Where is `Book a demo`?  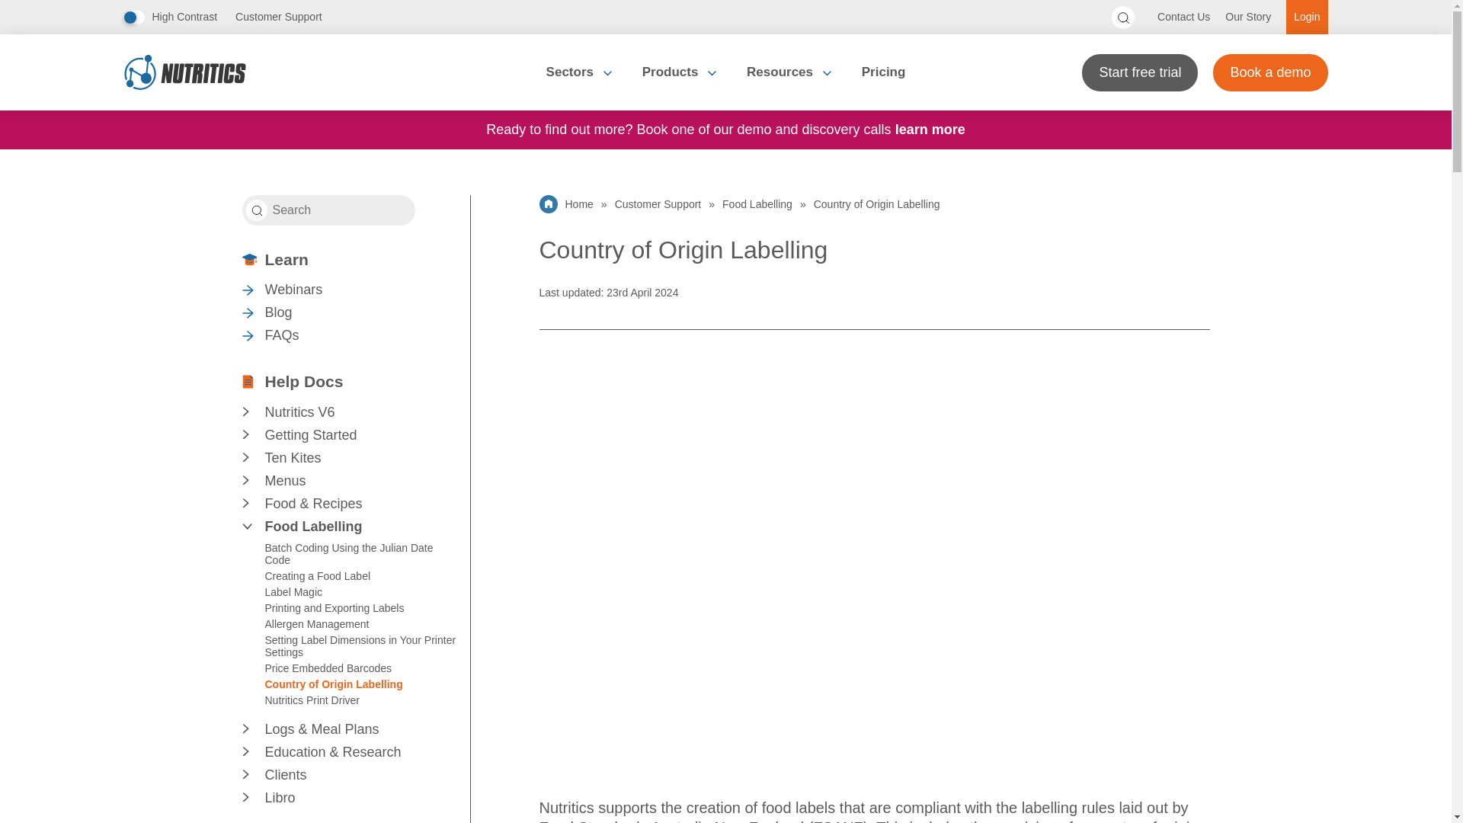 Book a demo is located at coordinates (1269, 72).